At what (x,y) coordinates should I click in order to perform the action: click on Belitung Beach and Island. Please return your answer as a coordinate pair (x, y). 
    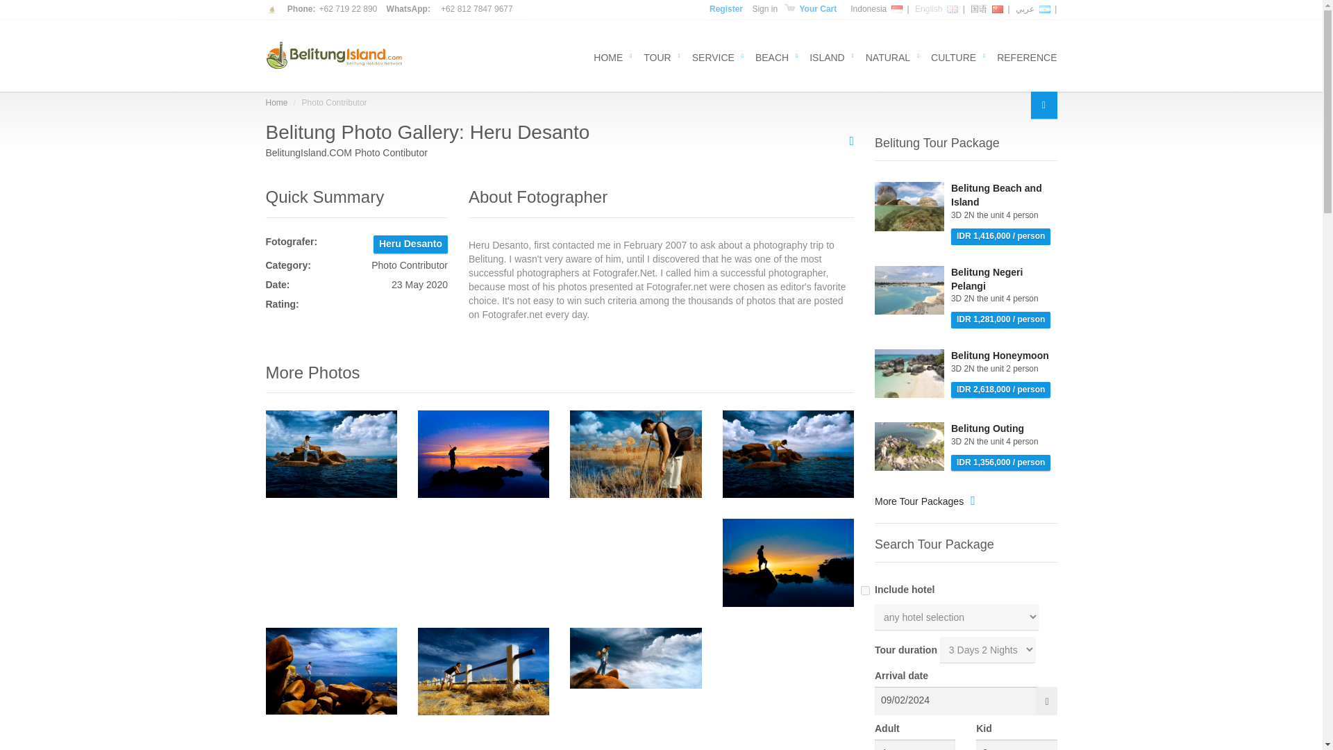
    Looking at the image, I should click on (909, 206).